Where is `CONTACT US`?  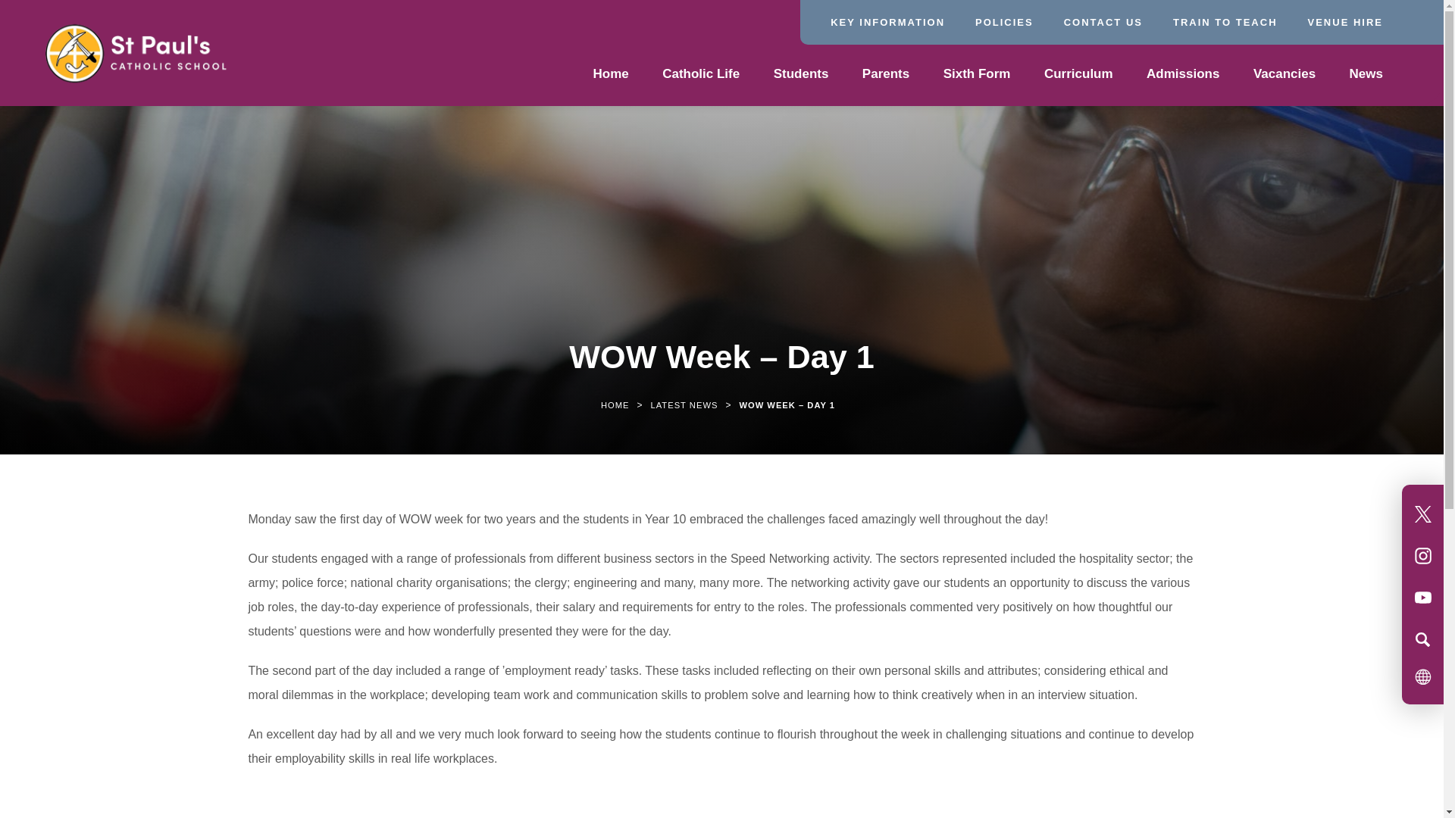 CONTACT US is located at coordinates (1103, 21).